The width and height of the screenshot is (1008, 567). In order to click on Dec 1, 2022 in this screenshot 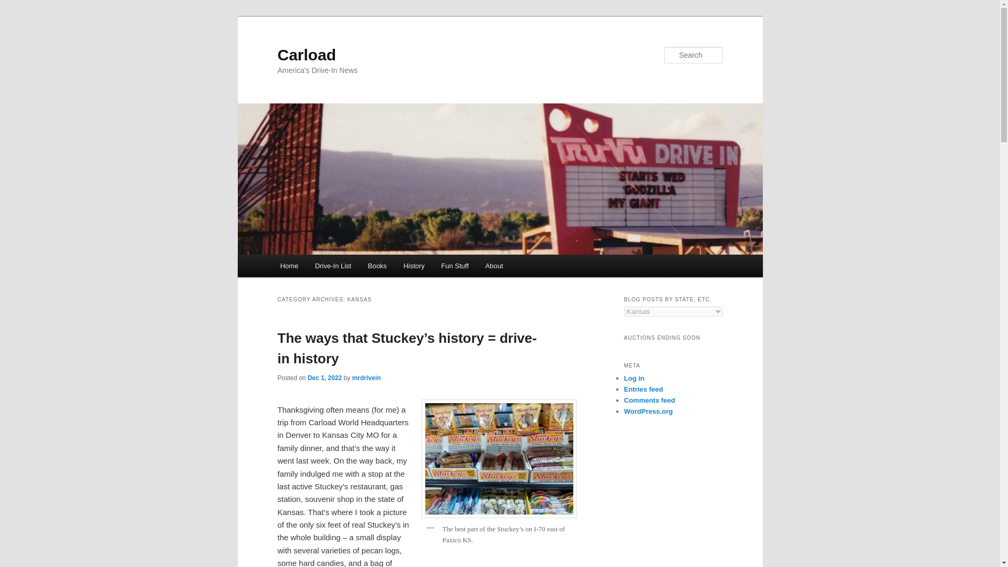, I will do `click(324, 377)`.